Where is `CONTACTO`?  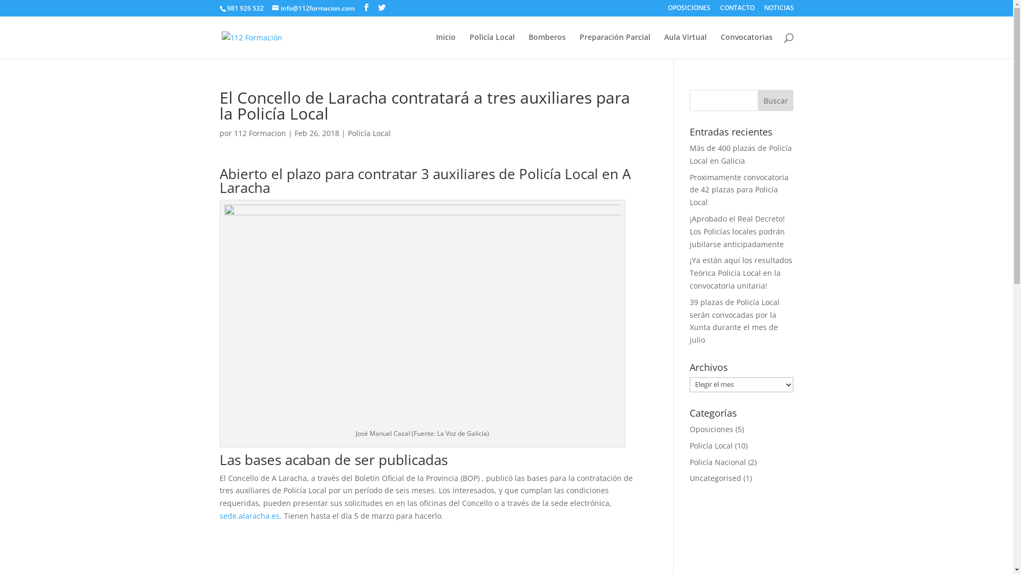
CONTACTO is located at coordinates (737, 11).